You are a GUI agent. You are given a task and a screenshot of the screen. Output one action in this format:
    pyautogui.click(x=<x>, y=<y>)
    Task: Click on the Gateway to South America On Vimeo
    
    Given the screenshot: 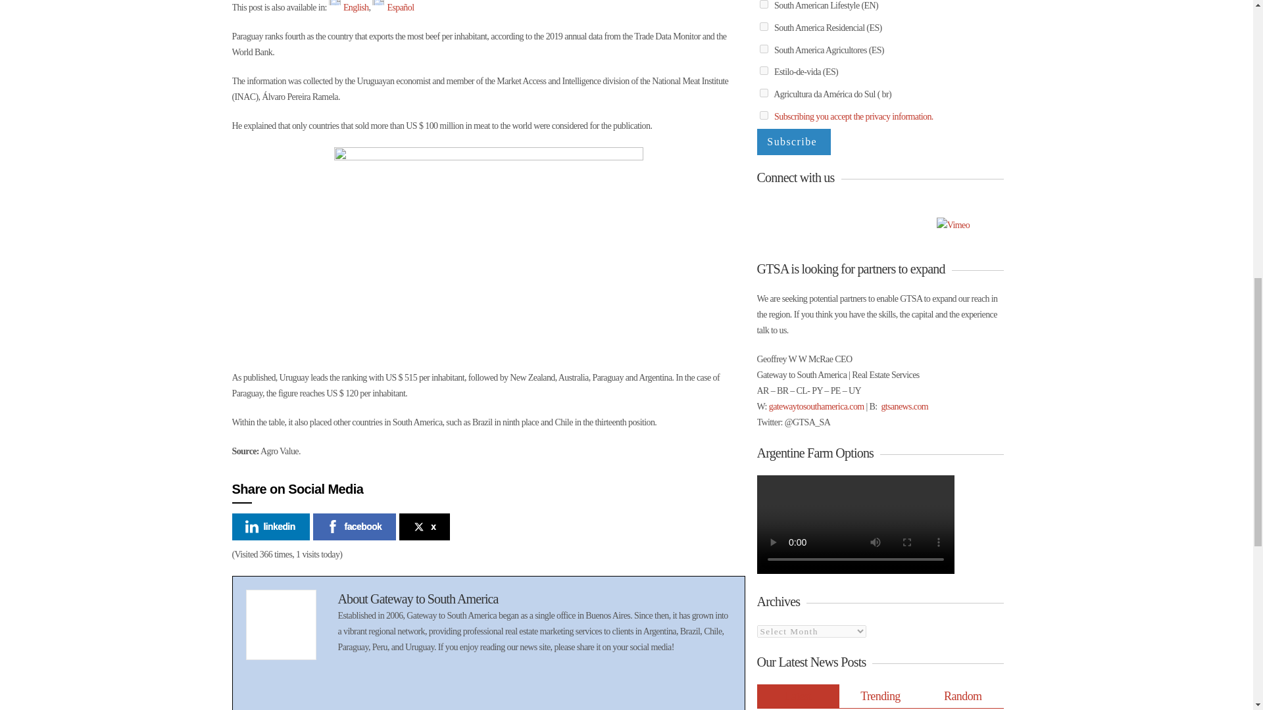 What is the action you would take?
    pyautogui.click(x=483, y=685)
    